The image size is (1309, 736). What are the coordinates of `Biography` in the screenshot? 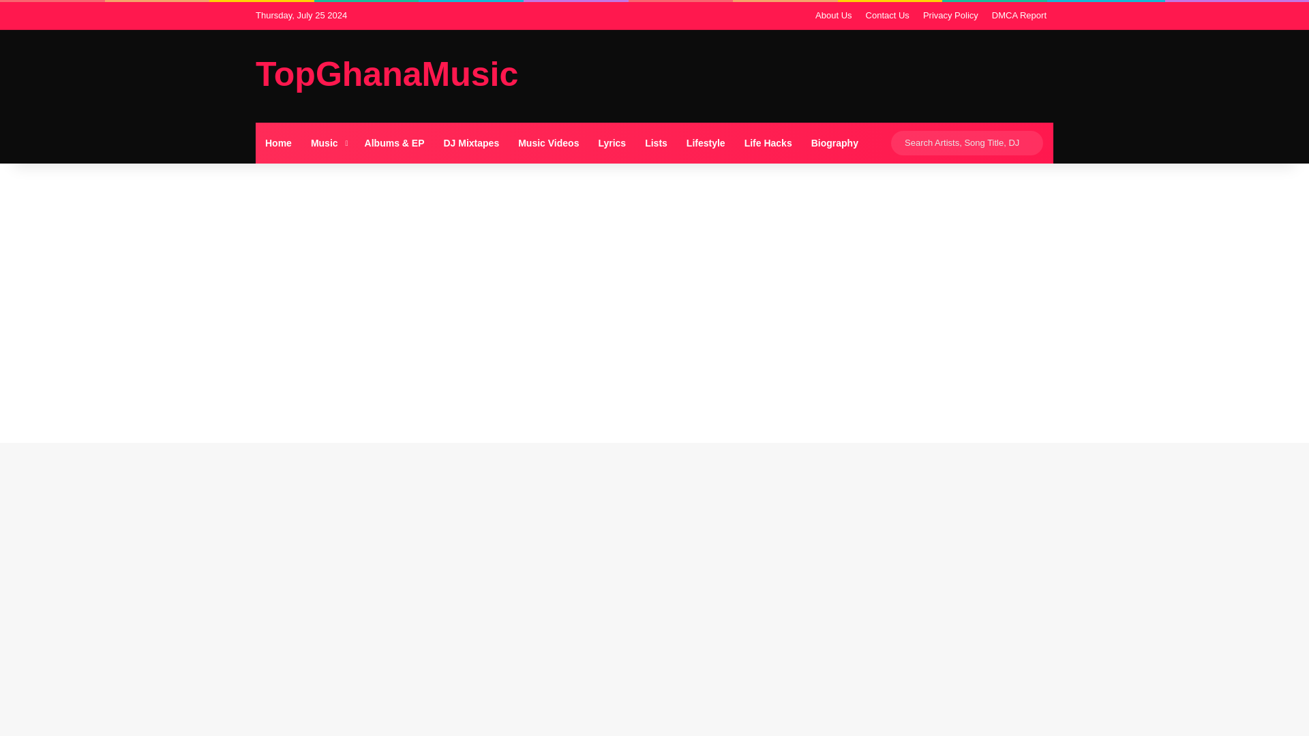 It's located at (834, 143).